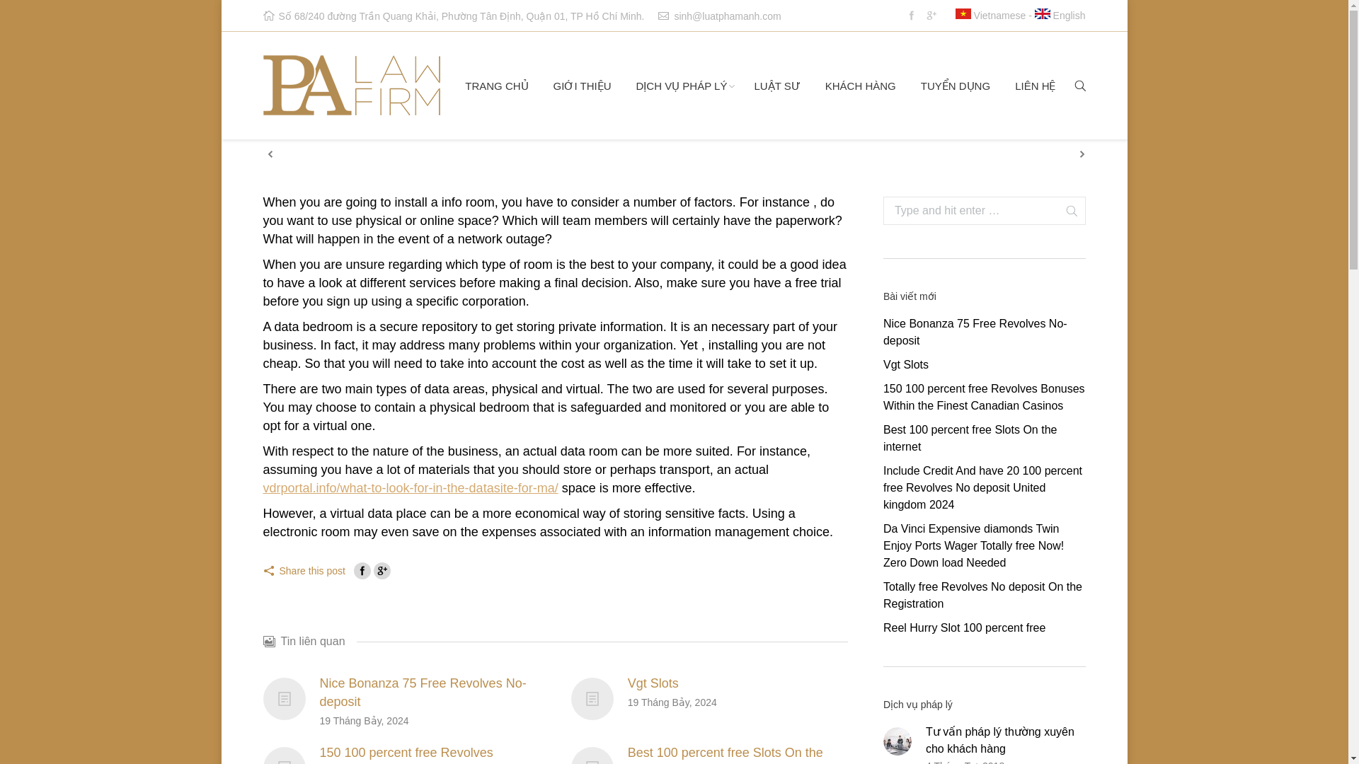  What do you see at coordinates (912, 15) in the screenshot?
I see `Facebook` at bounding box center [912, 15].